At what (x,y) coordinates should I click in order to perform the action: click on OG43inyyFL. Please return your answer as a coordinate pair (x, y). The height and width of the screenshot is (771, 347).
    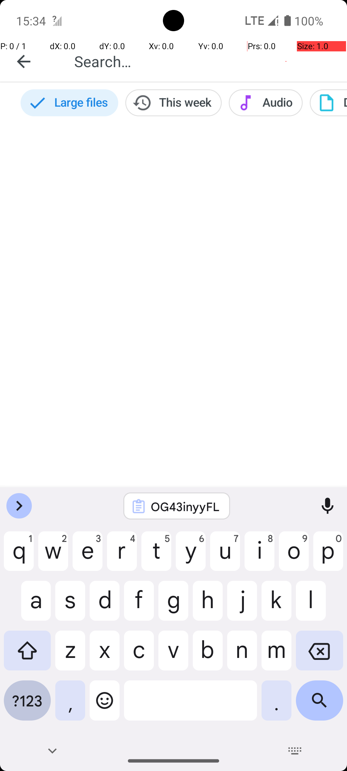
    Looking at the image, I should click on (185, 506).